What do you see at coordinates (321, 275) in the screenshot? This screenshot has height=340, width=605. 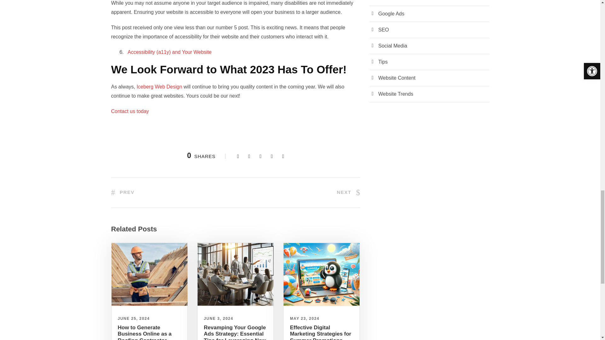 I see `Summer Elements` at bounding box center [321, 275].